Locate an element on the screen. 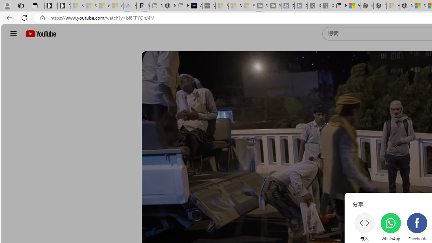  Newsletter Sign Up is located at coordinates (64, 6).